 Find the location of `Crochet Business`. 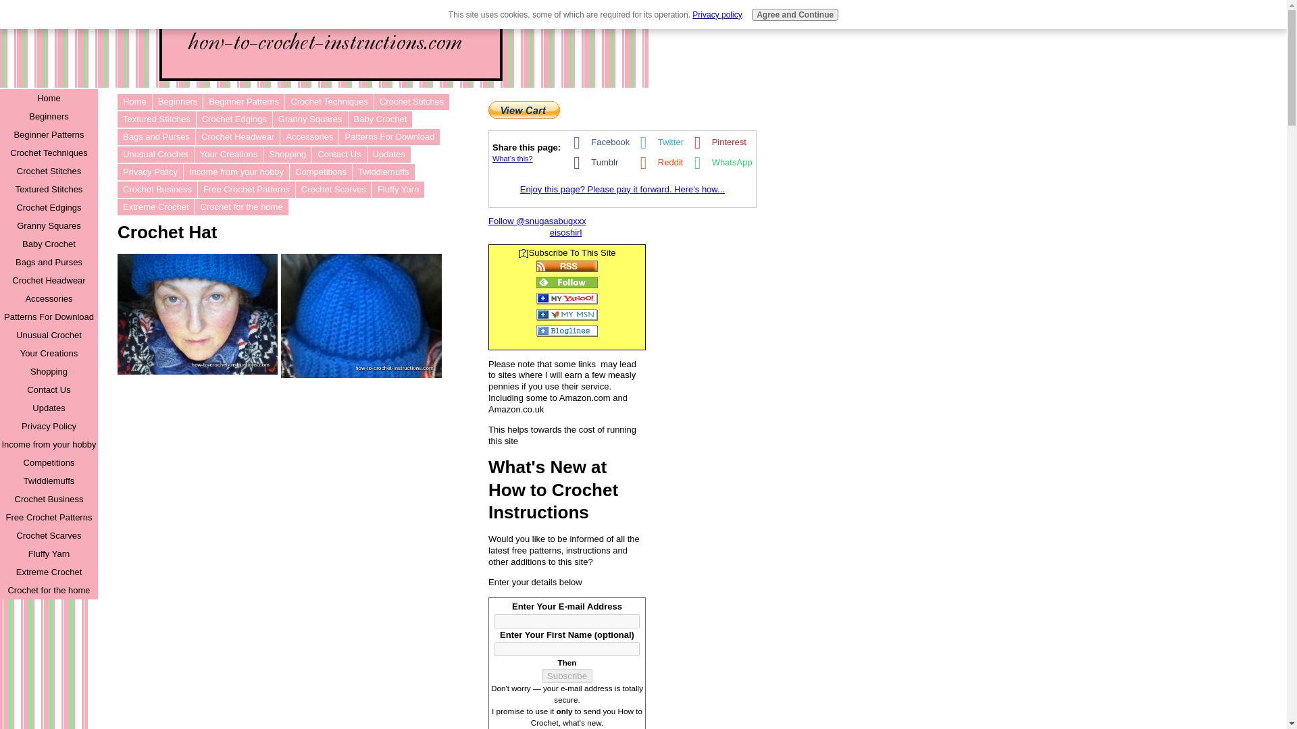

Crochet Business is located at coordinates (157, 189).